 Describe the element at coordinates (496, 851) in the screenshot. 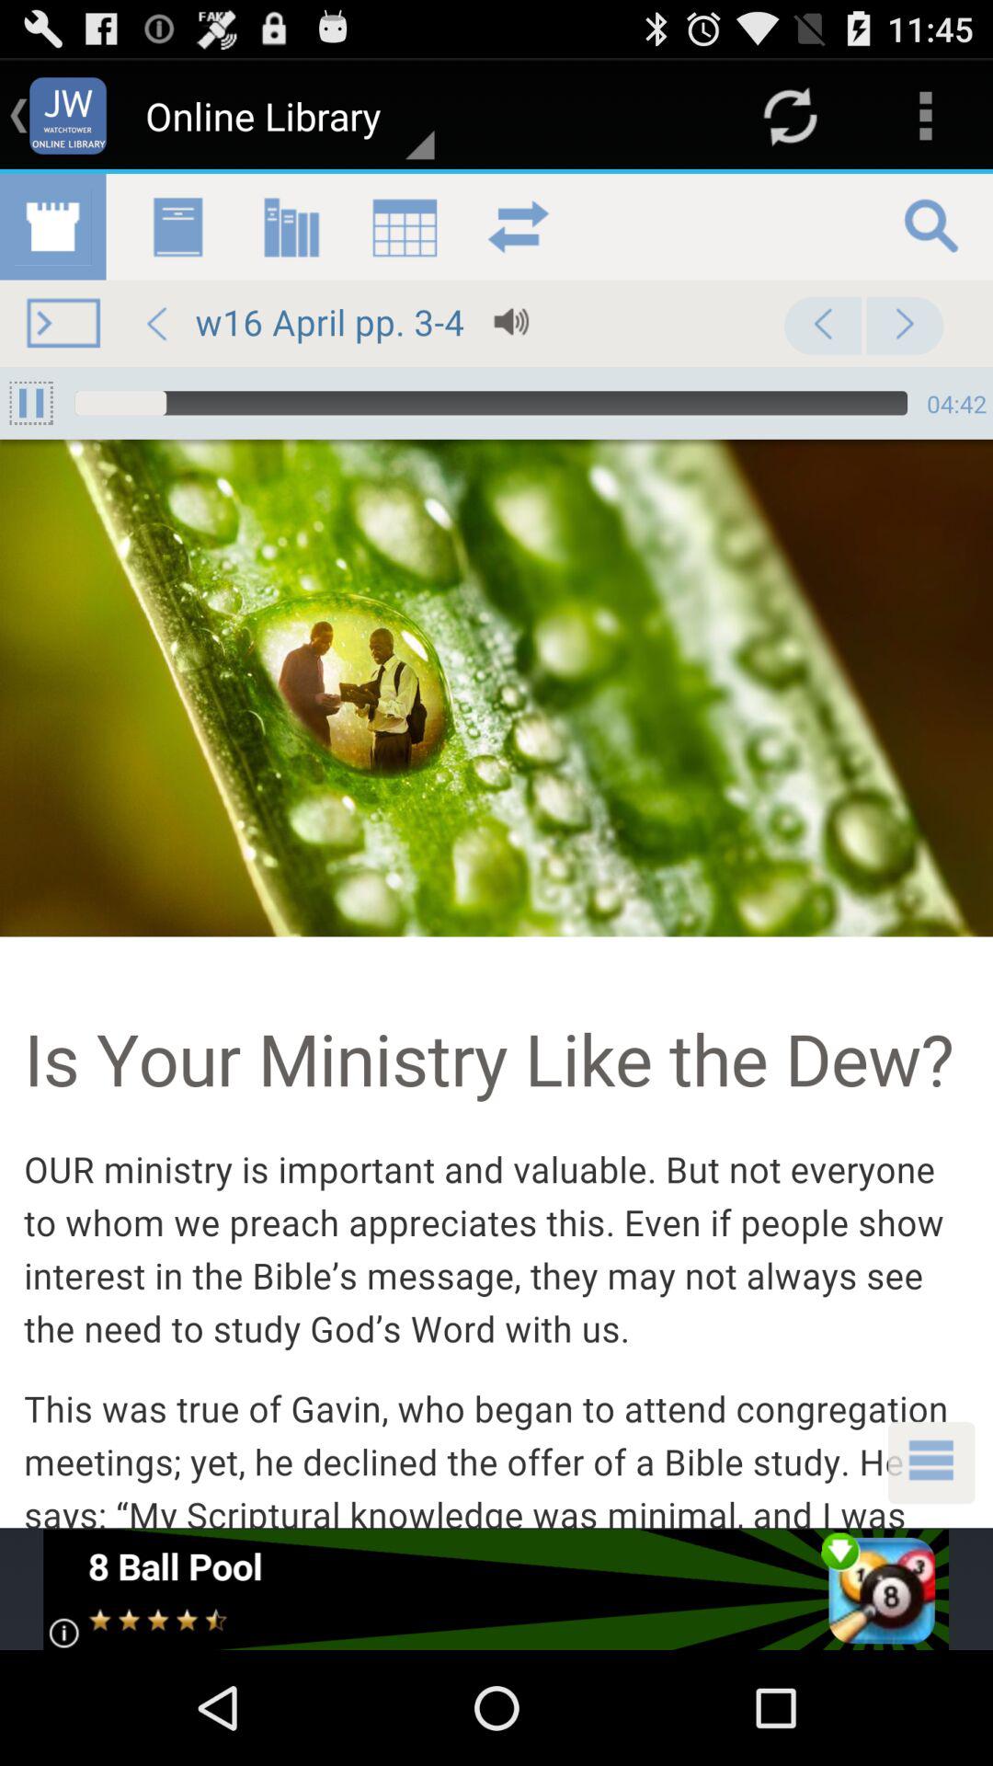

I see `view article` at that location.